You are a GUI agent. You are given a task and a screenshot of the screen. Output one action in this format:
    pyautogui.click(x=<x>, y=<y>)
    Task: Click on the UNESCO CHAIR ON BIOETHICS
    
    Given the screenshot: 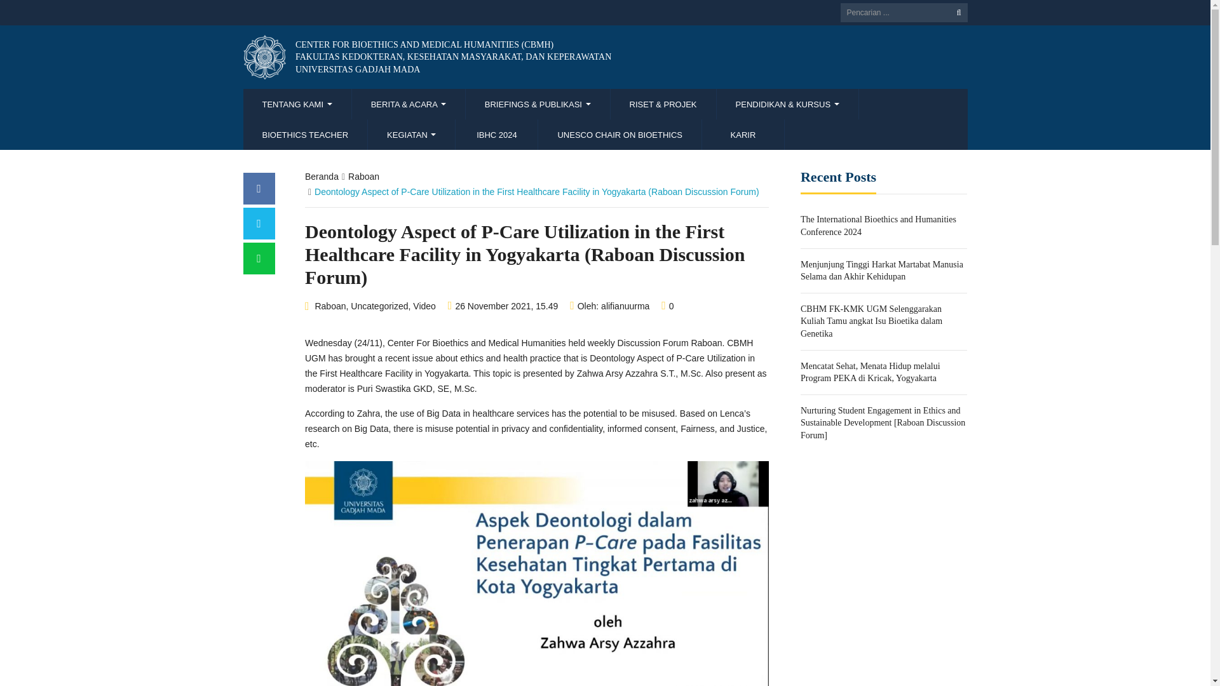 What is the action you would take?
    pyautogui.click(x=620, y=135)
    